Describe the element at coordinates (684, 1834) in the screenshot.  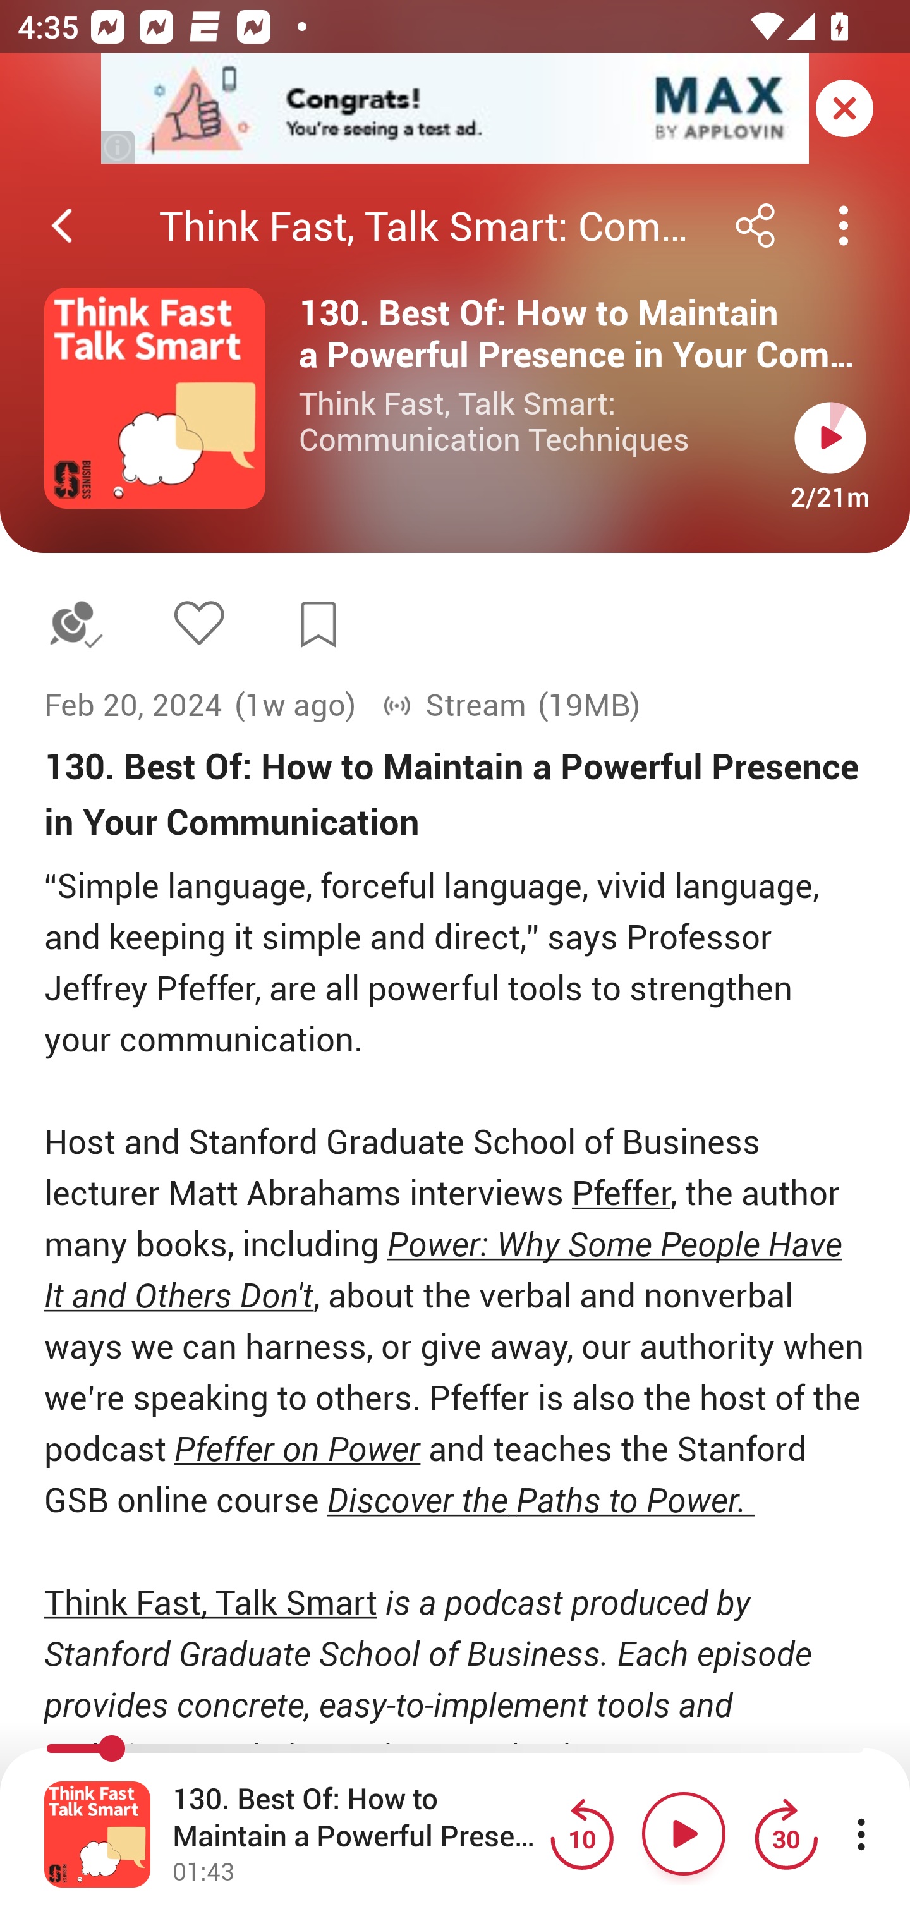
I see `Play button` at that location.